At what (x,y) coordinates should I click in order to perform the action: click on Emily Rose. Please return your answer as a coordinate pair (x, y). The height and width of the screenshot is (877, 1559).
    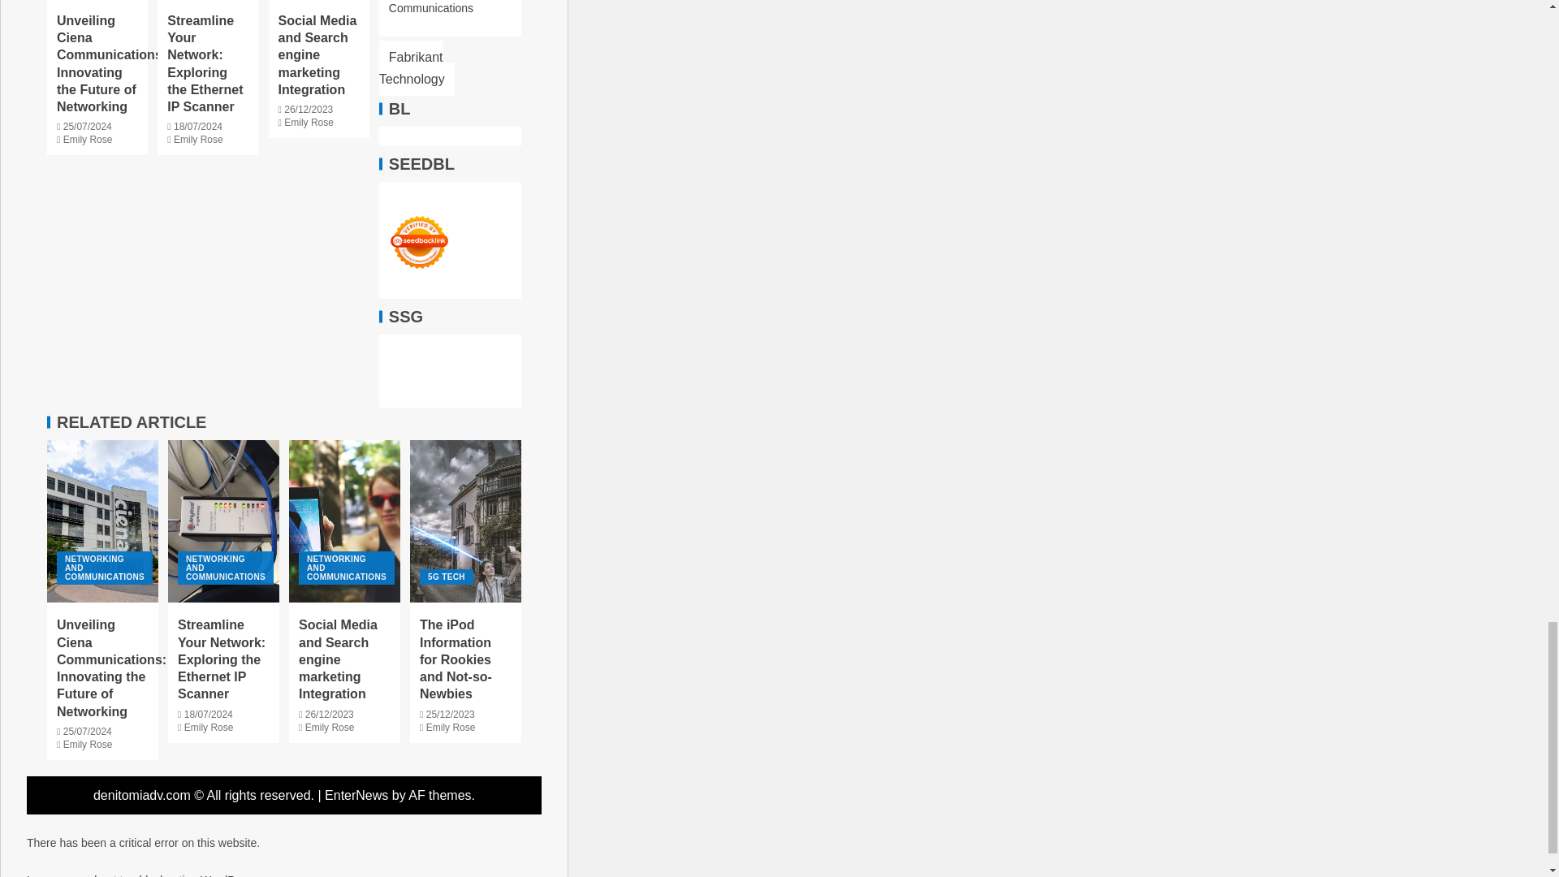
    Looking at the image, I should click on (309, 122).